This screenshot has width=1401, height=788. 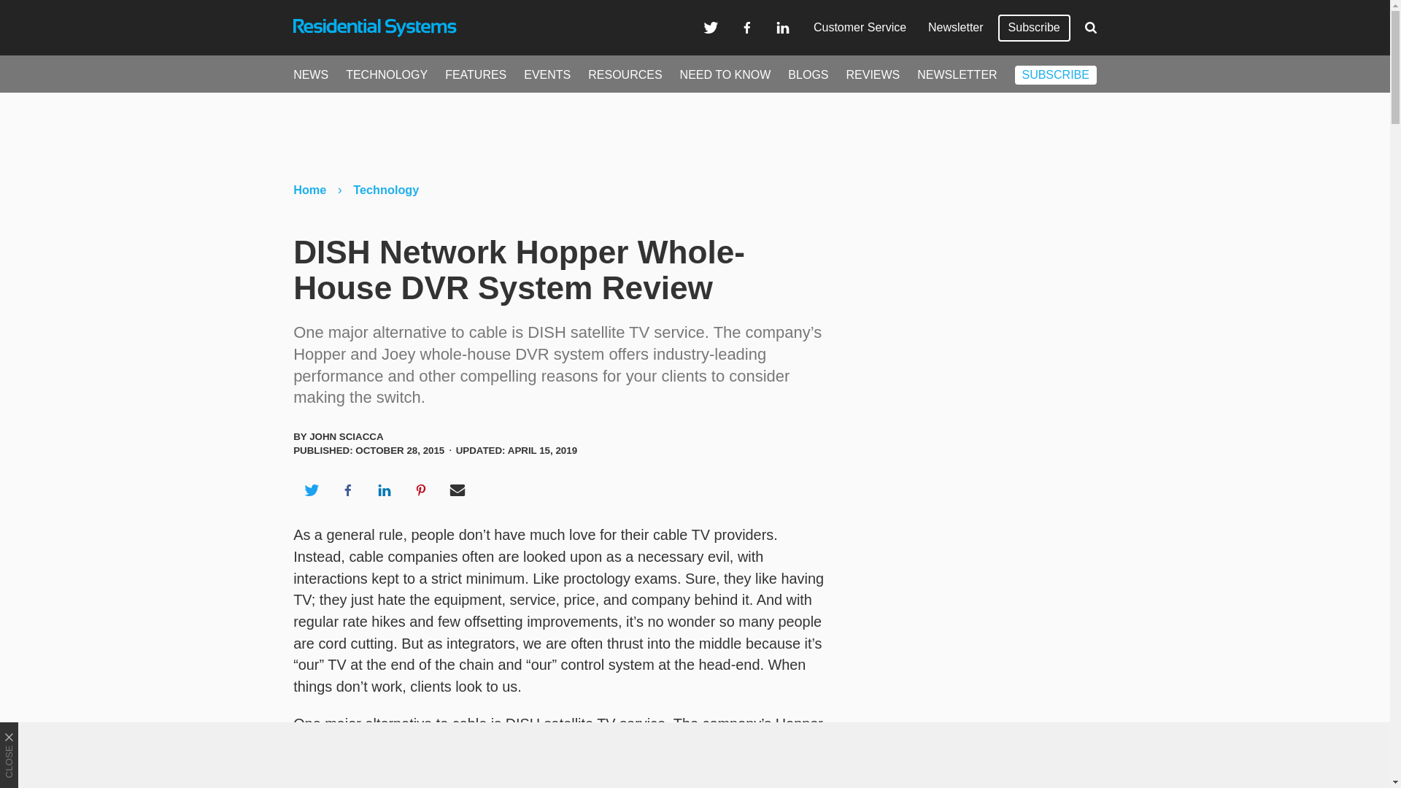 What do you see at coordinates (421, 490) in the screenshot?
I see `Share on Pinterest` at bounding box center [421, 490].